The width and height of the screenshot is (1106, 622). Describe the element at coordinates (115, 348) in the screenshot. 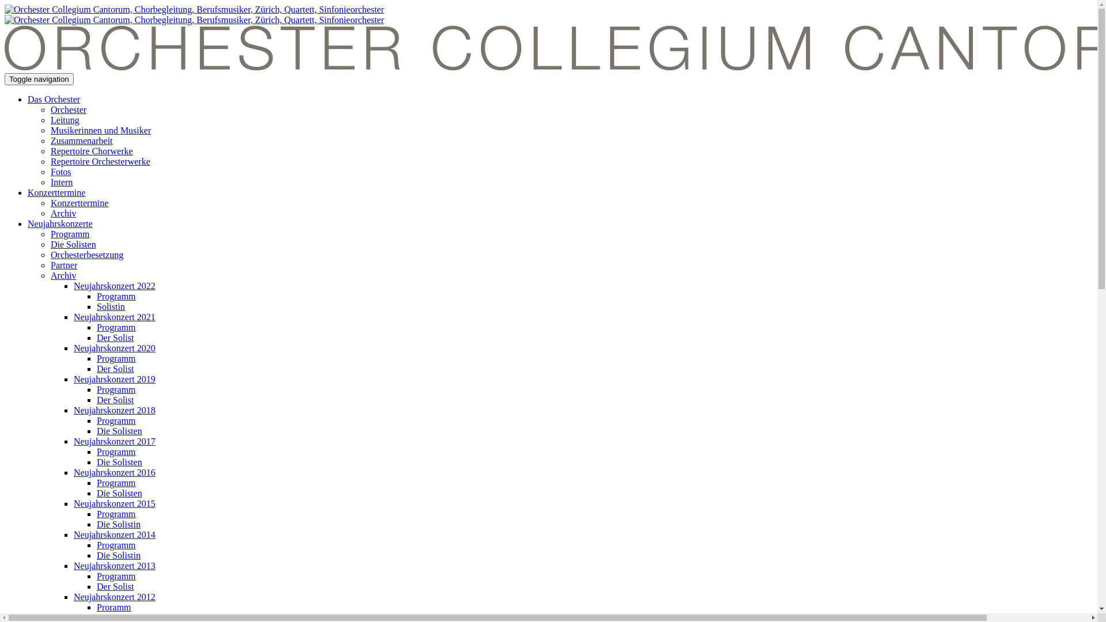

I see `Neujahrskonzert 2020` at that location.